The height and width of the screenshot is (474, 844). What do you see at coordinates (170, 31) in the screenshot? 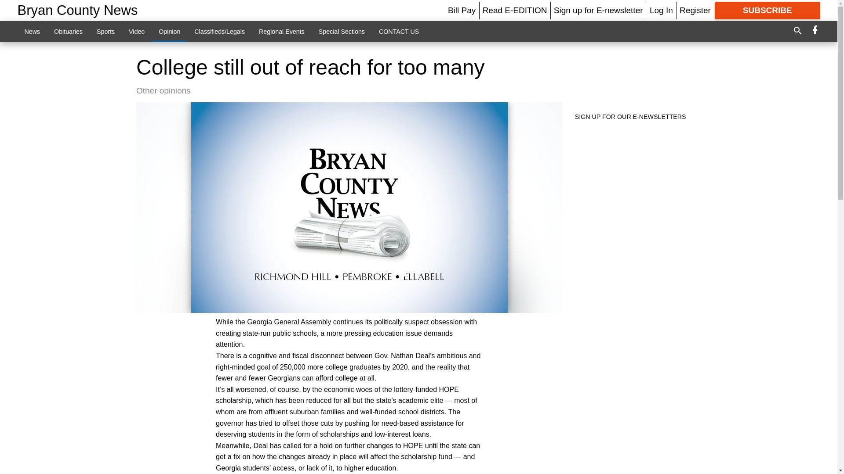
I see `Opinion` at bounding box center [170, 31].